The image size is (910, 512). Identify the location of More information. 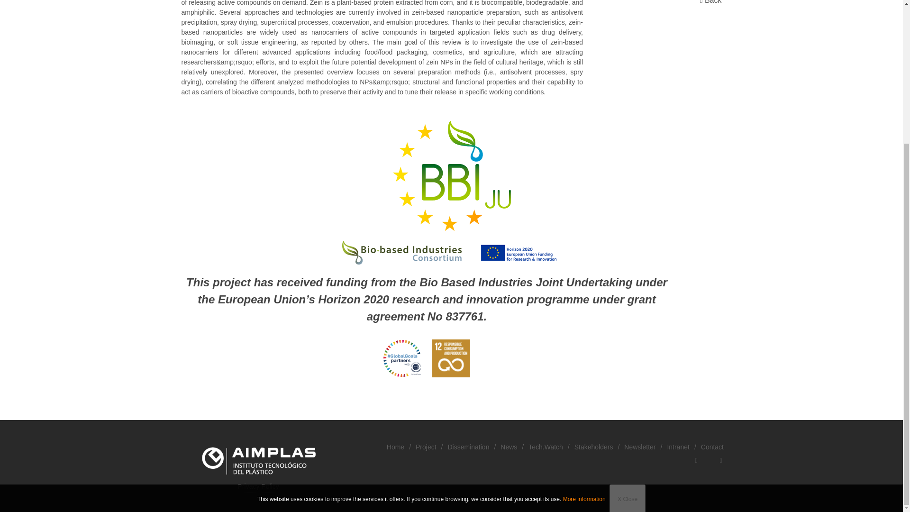
(584, 305).